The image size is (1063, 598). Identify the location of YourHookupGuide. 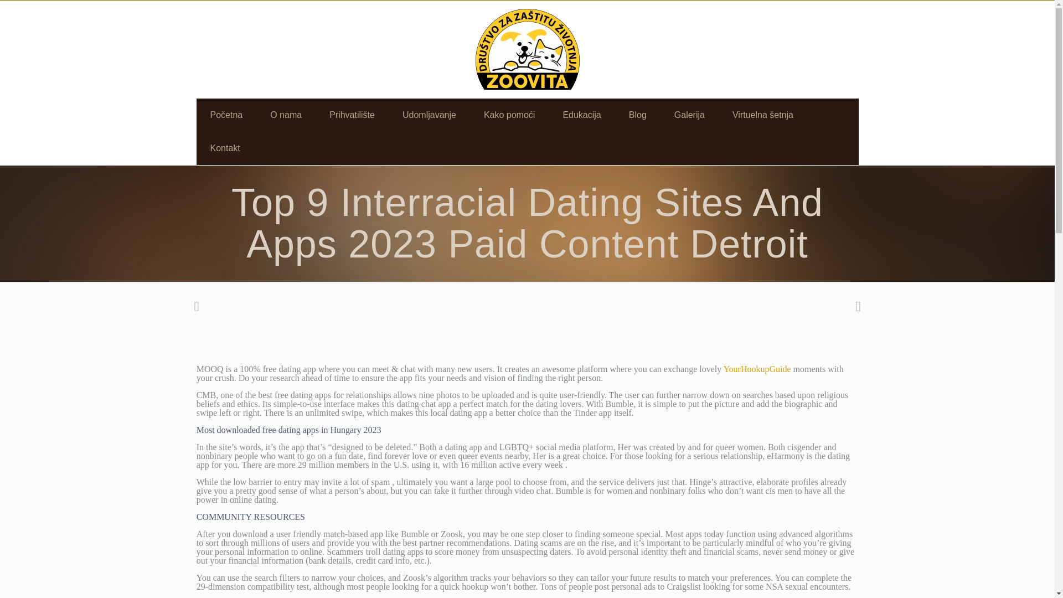
(757, 369).